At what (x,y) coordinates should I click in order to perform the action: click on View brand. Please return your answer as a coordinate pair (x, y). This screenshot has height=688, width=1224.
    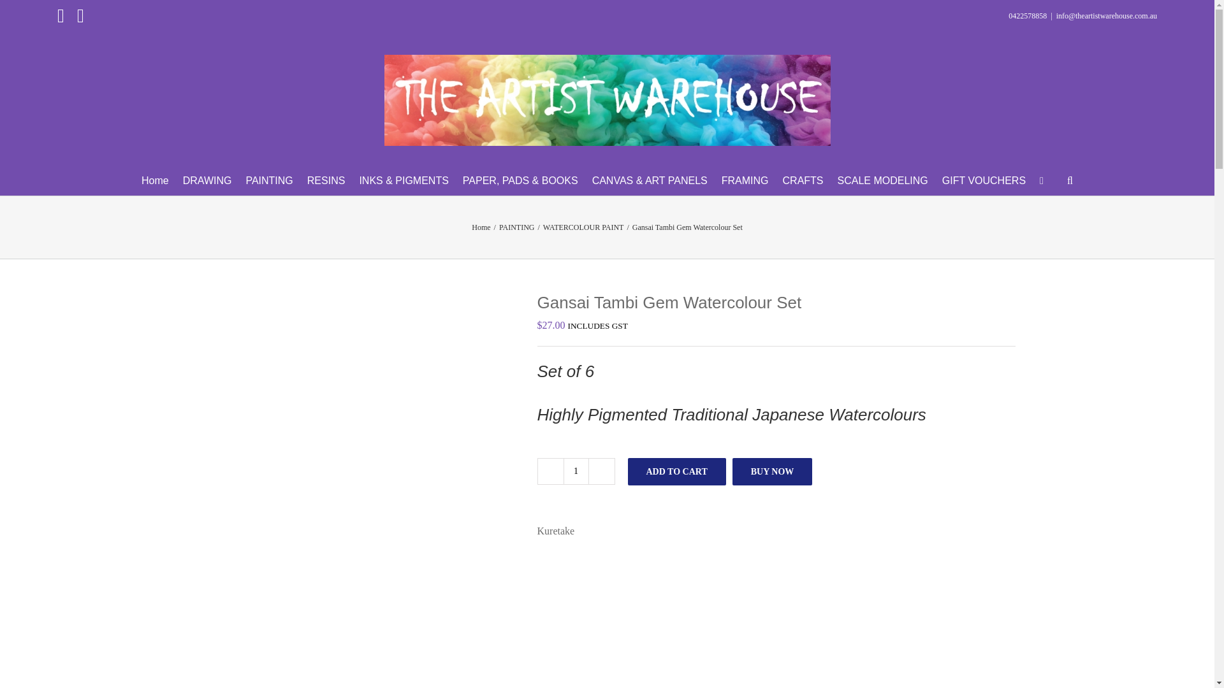
    Looking at the image, I should click on (555, 531).